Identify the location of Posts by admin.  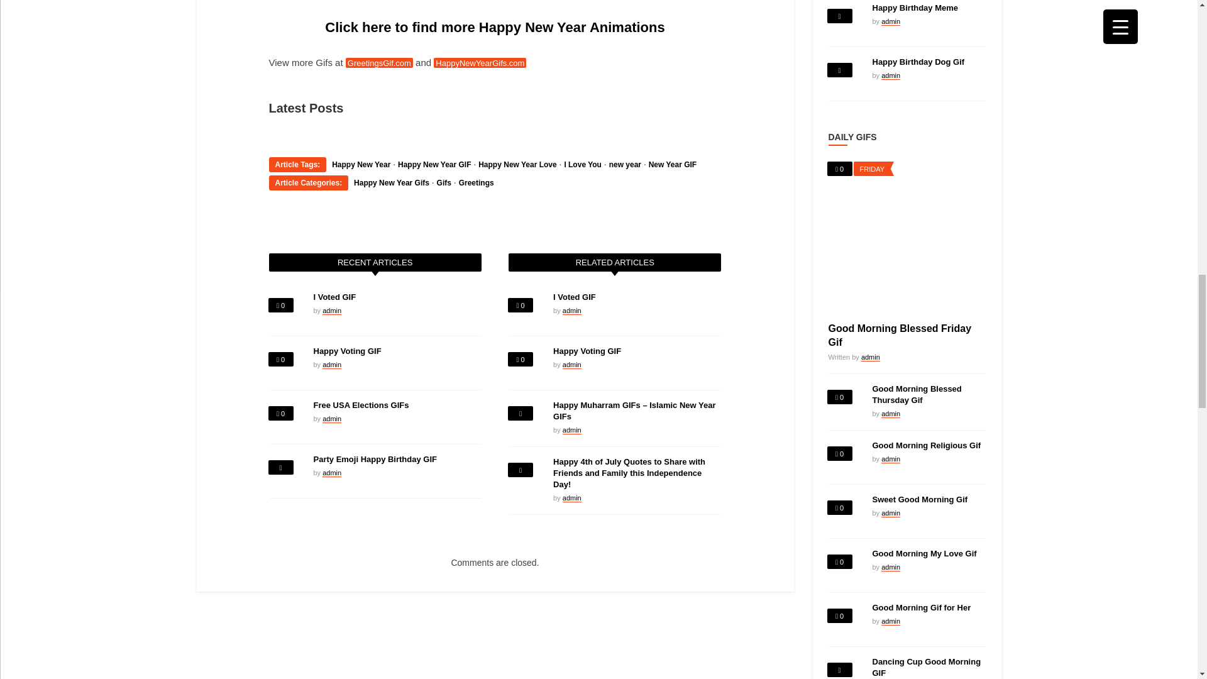
(572, 311).